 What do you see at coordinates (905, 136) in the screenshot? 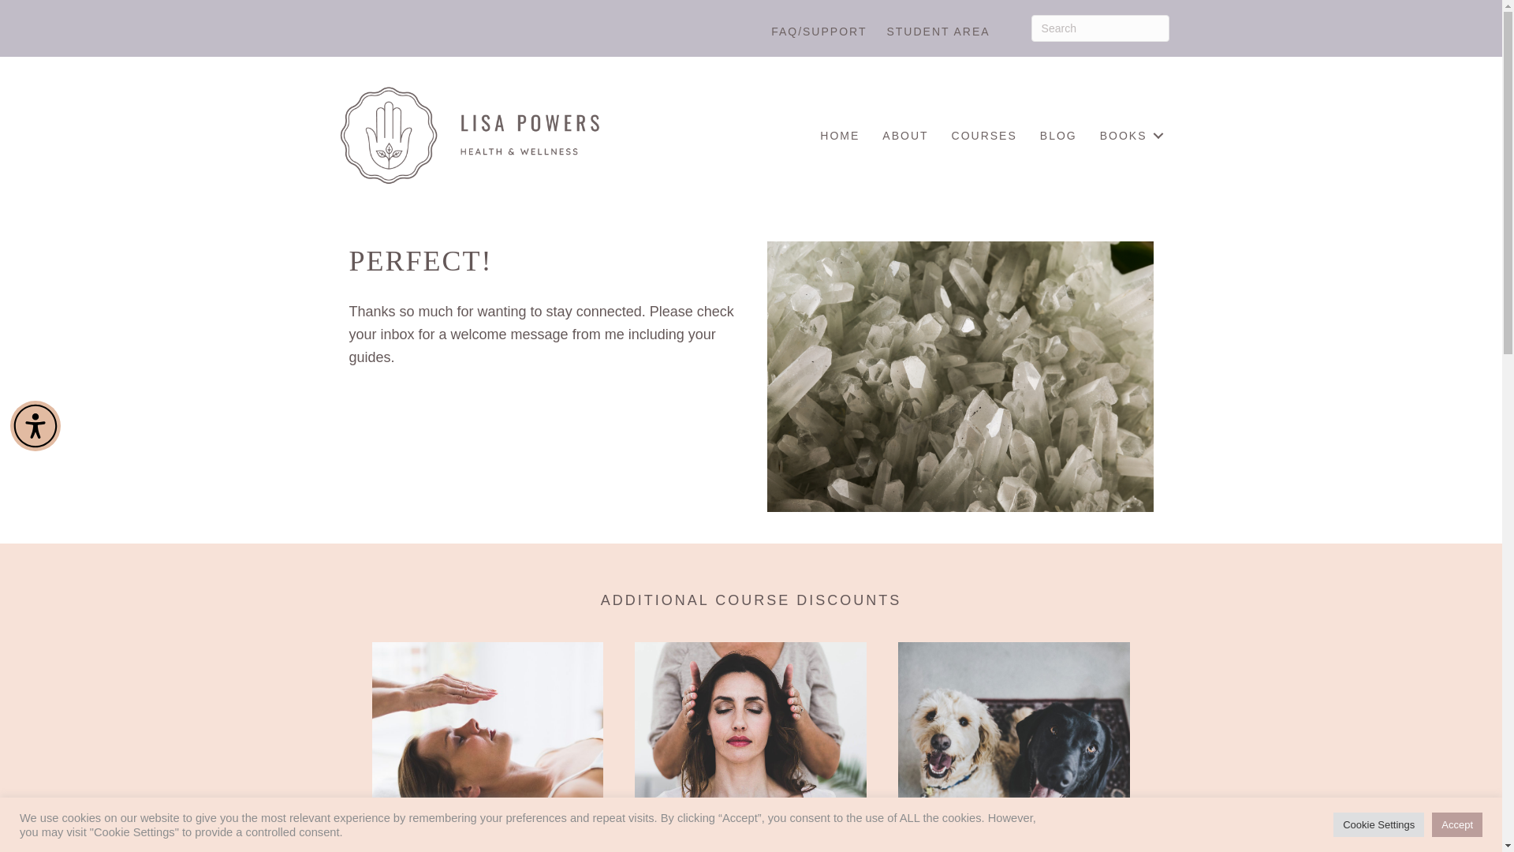
I see `ABOUT` at bounding box center [905, 136].